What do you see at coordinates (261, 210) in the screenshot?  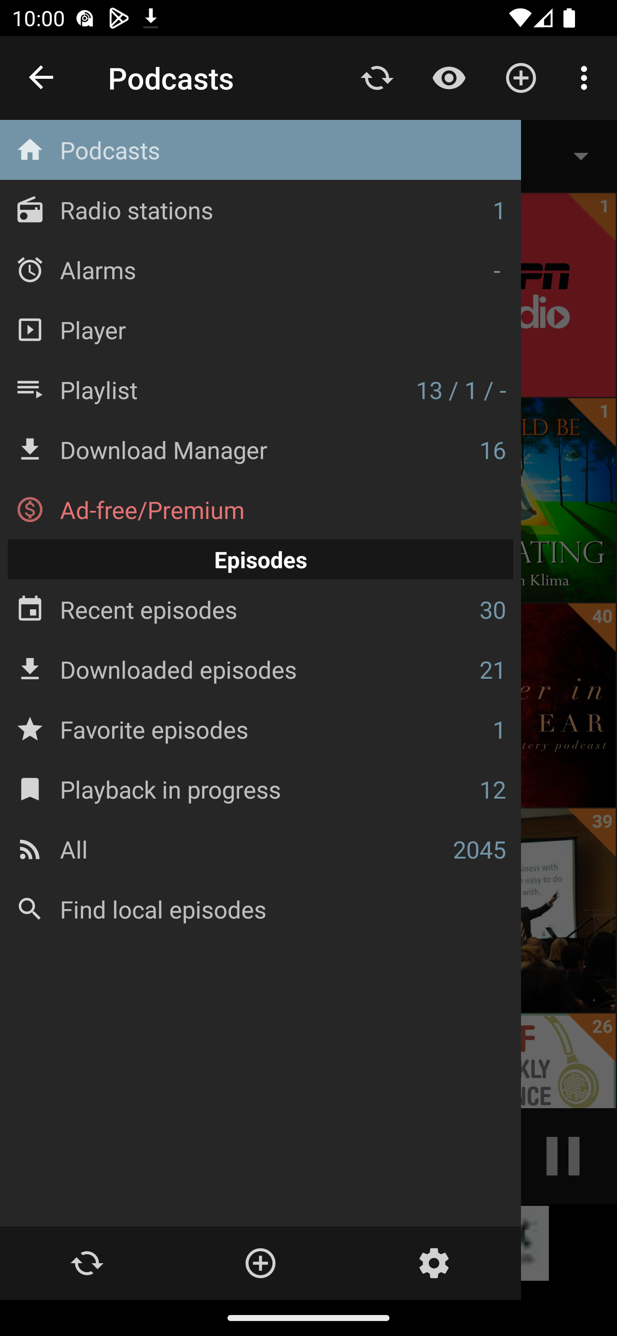 I see `Radio stations 1` at bounding box center [261, 210].